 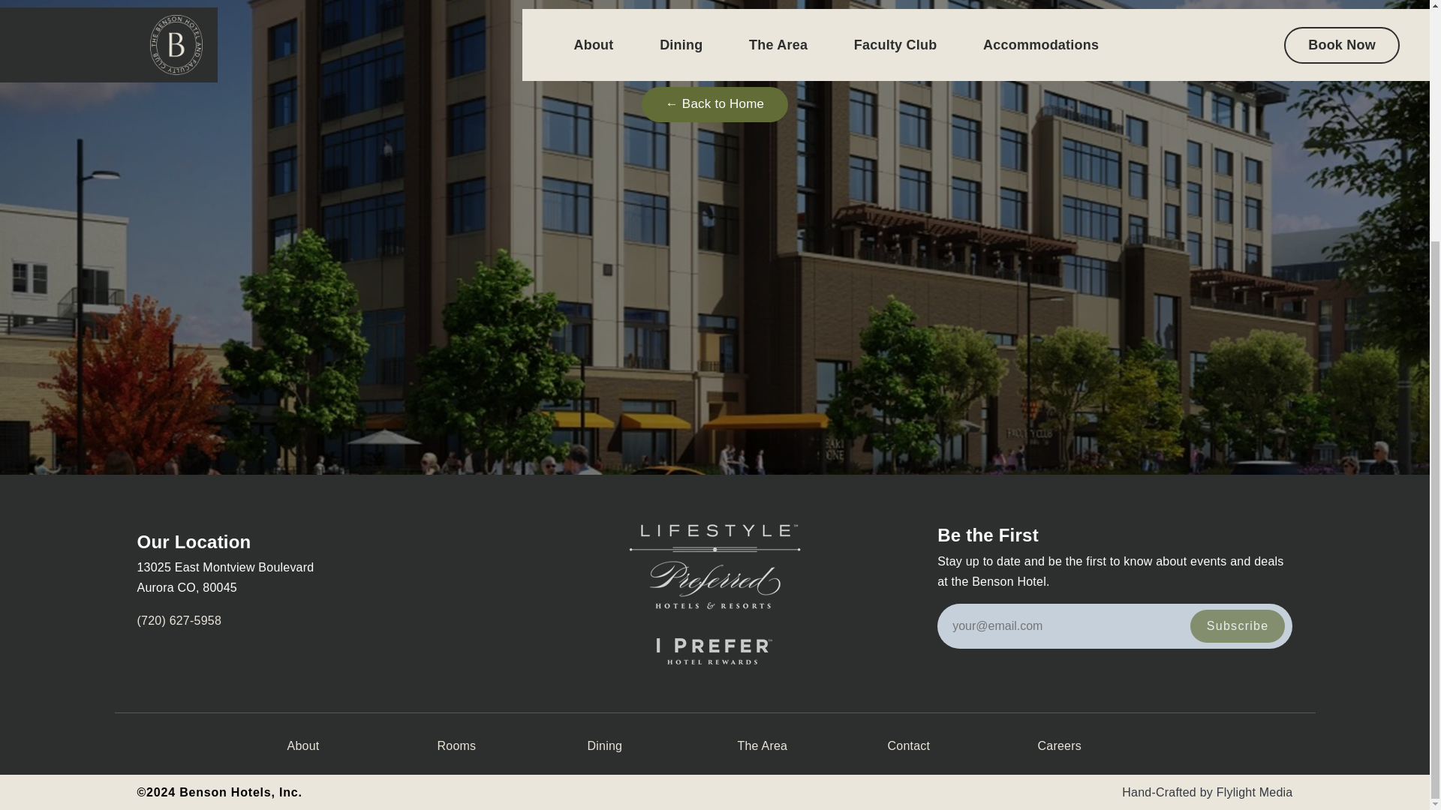 What do you see at coordinates (1237, 626) in the screenshot?
I see `Subscribe` at bounding box center [1237, 626].